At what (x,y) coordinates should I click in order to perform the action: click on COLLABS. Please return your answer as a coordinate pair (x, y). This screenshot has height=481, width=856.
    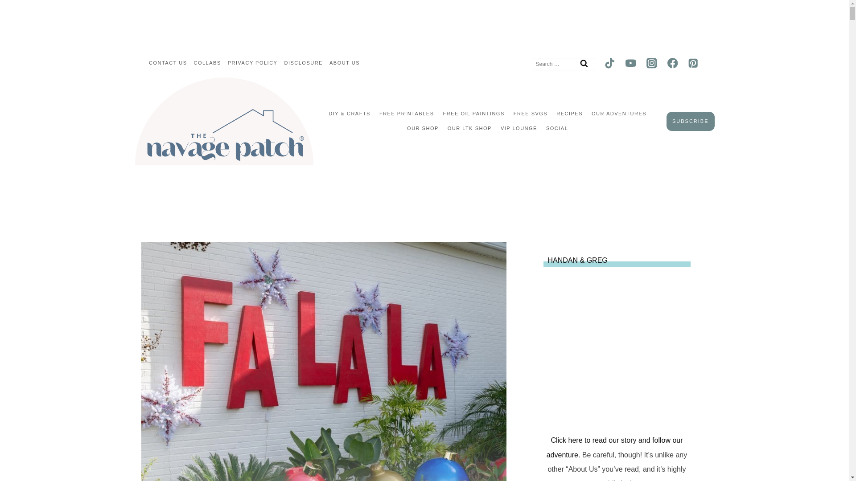
    Looking at the image, I should click on (207, 63).